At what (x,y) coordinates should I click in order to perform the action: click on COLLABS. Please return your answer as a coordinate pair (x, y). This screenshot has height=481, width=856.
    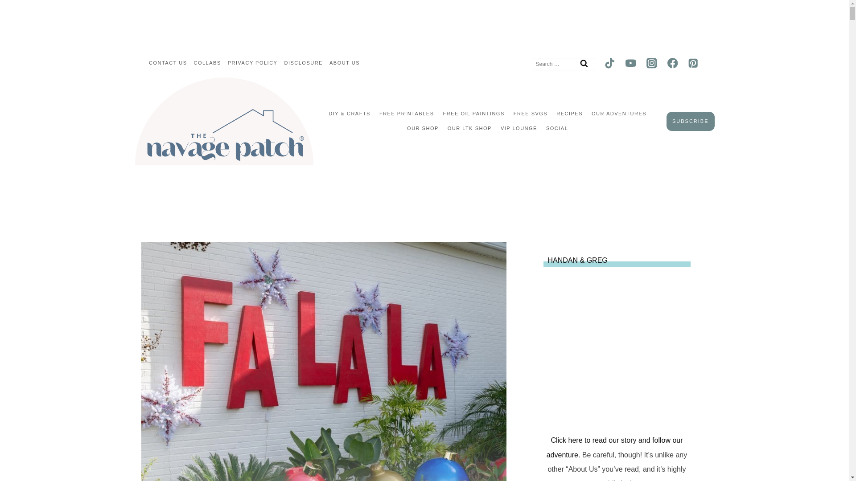
    Looking at the image, I should click on (207, 63).